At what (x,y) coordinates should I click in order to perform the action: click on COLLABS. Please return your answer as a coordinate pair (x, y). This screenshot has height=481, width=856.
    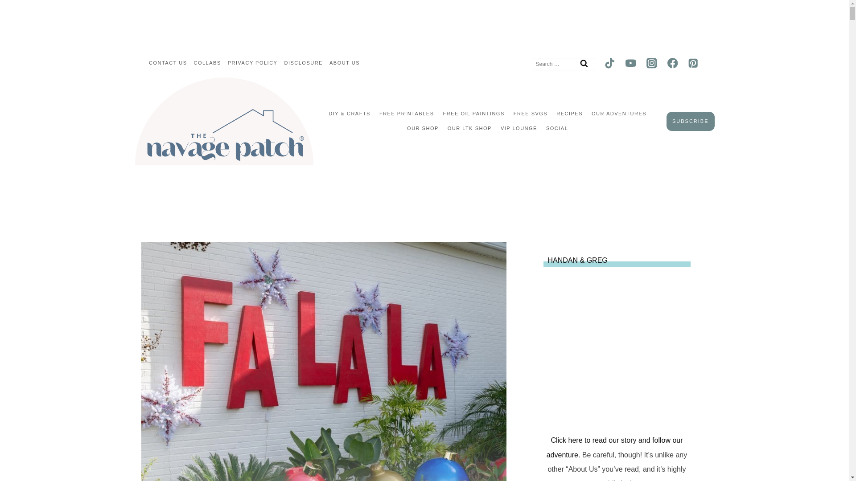
    Looking at the image, I should click on (207, 63).